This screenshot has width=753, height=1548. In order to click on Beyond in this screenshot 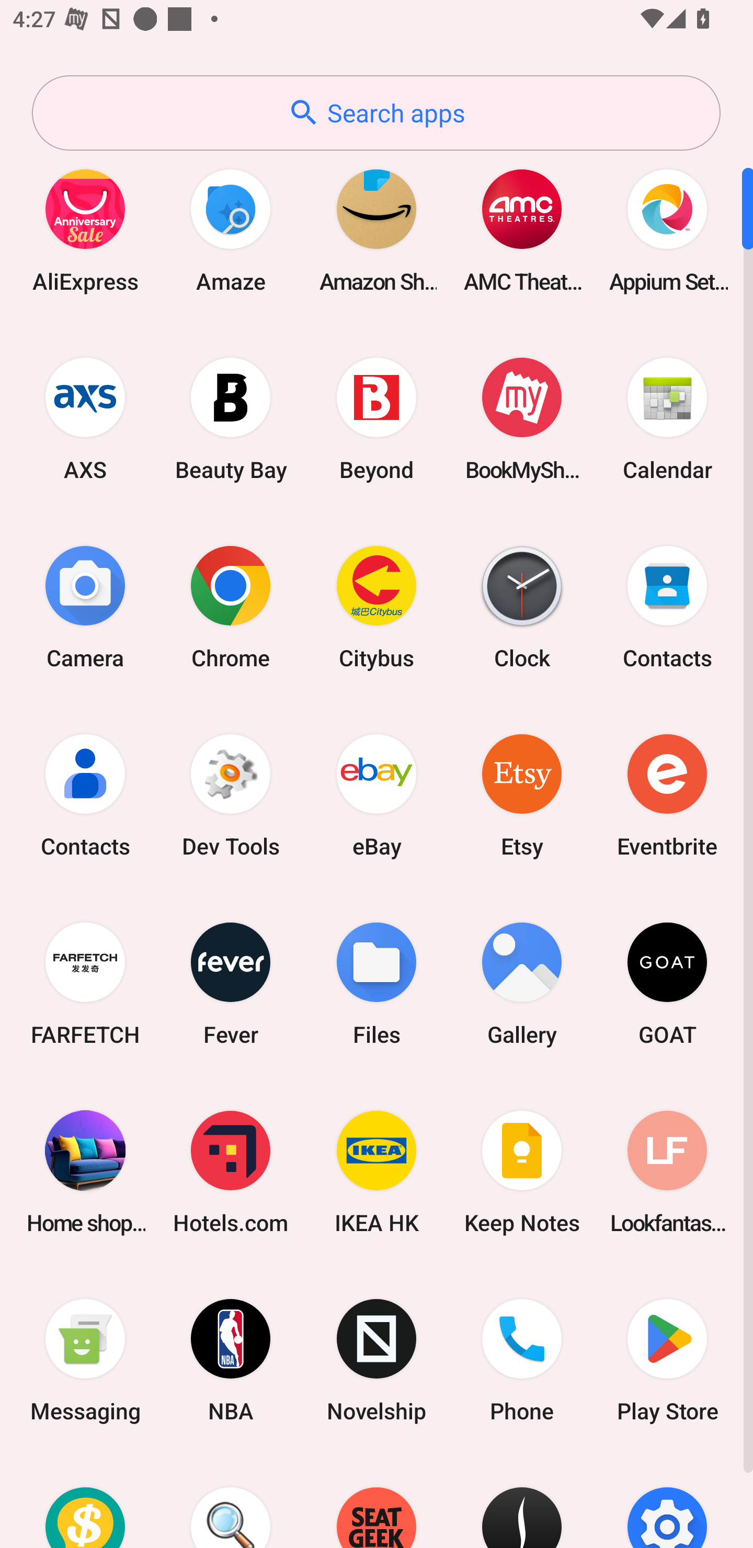, I will do `click(376, 418)`.